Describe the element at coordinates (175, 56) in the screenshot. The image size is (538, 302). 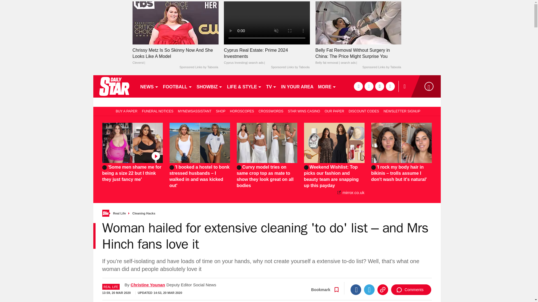
I see `Chrissy Metz Is So Skinny Now And She Looks Like A Model` at that location.